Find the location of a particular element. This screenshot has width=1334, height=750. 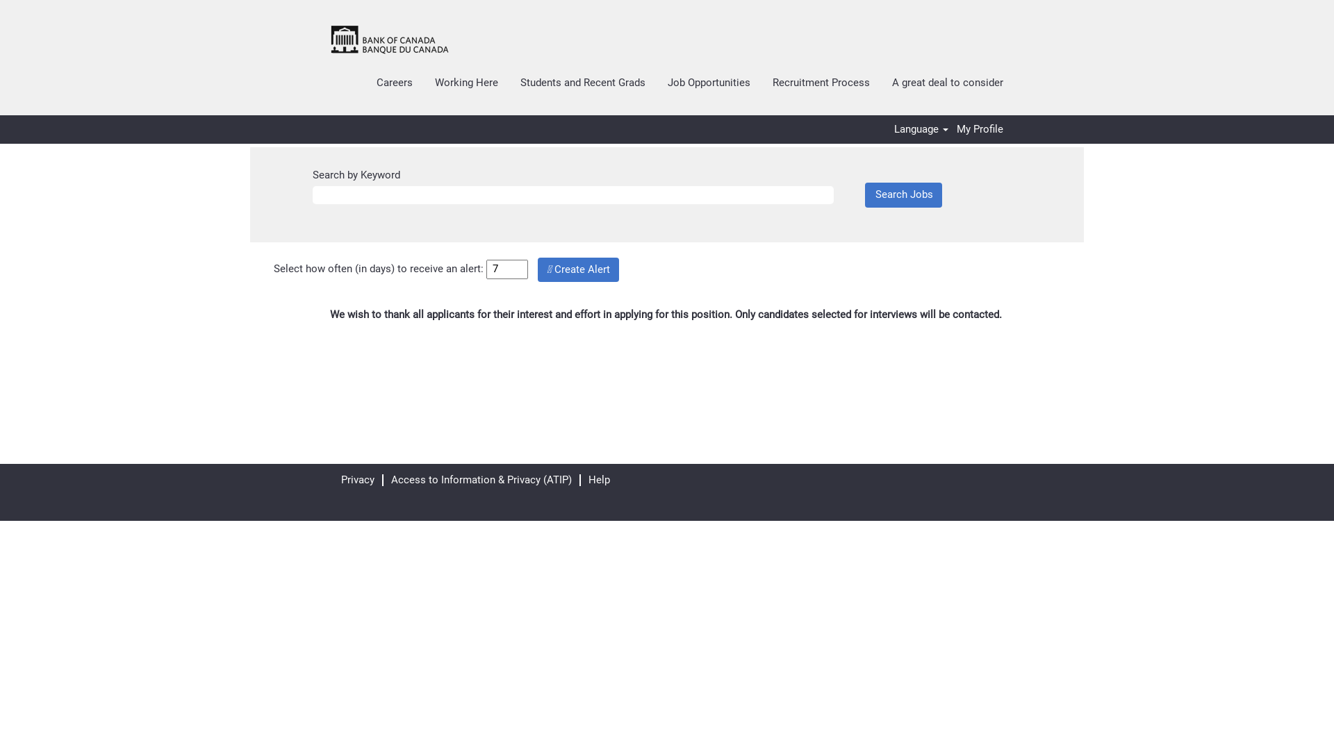

Students and Recent Grads is located at coordinates (583, 83).